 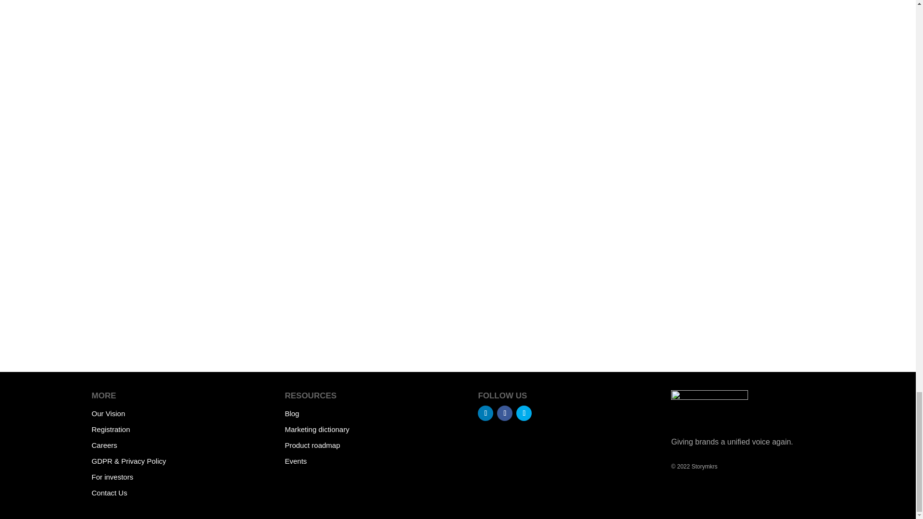 I want to click on Our Vision, so click(x=108, y=413).